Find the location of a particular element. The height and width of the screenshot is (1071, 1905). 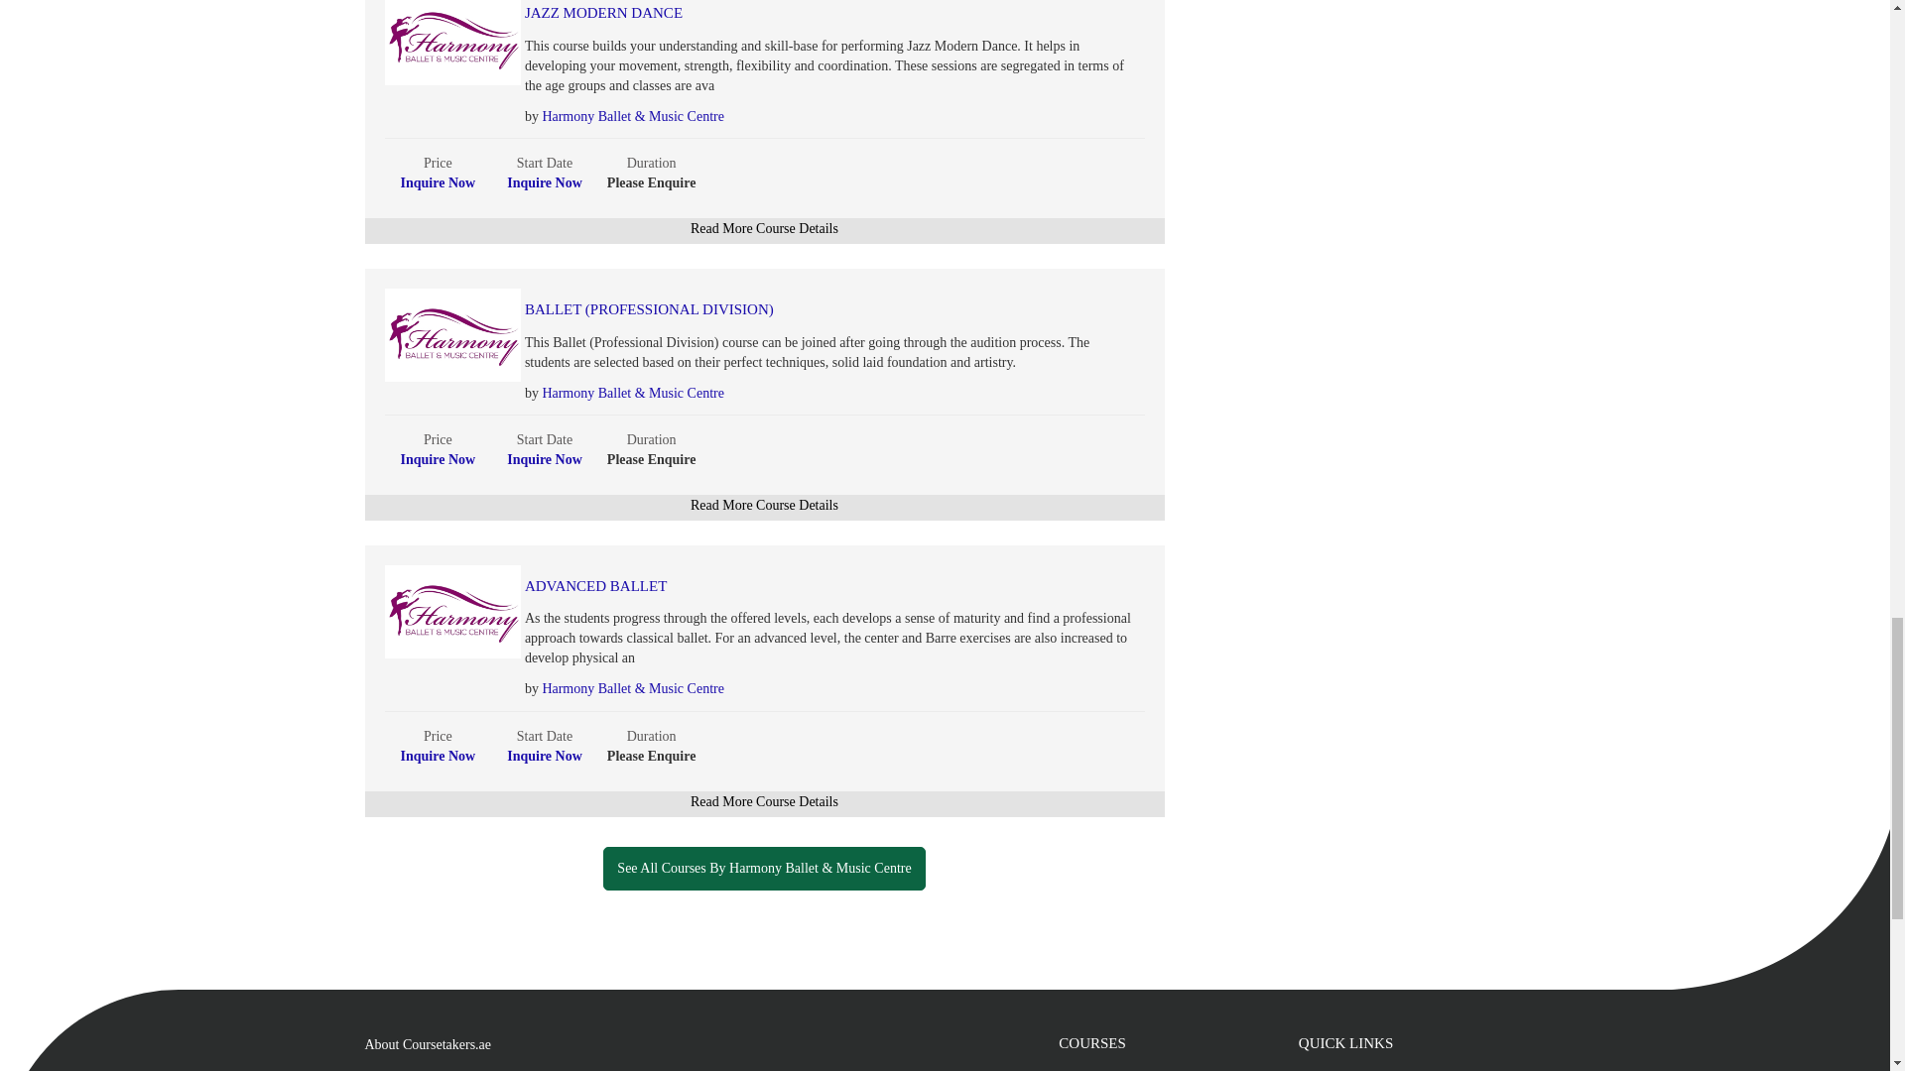

Read More Course Details is located at coordinates (764, 506).